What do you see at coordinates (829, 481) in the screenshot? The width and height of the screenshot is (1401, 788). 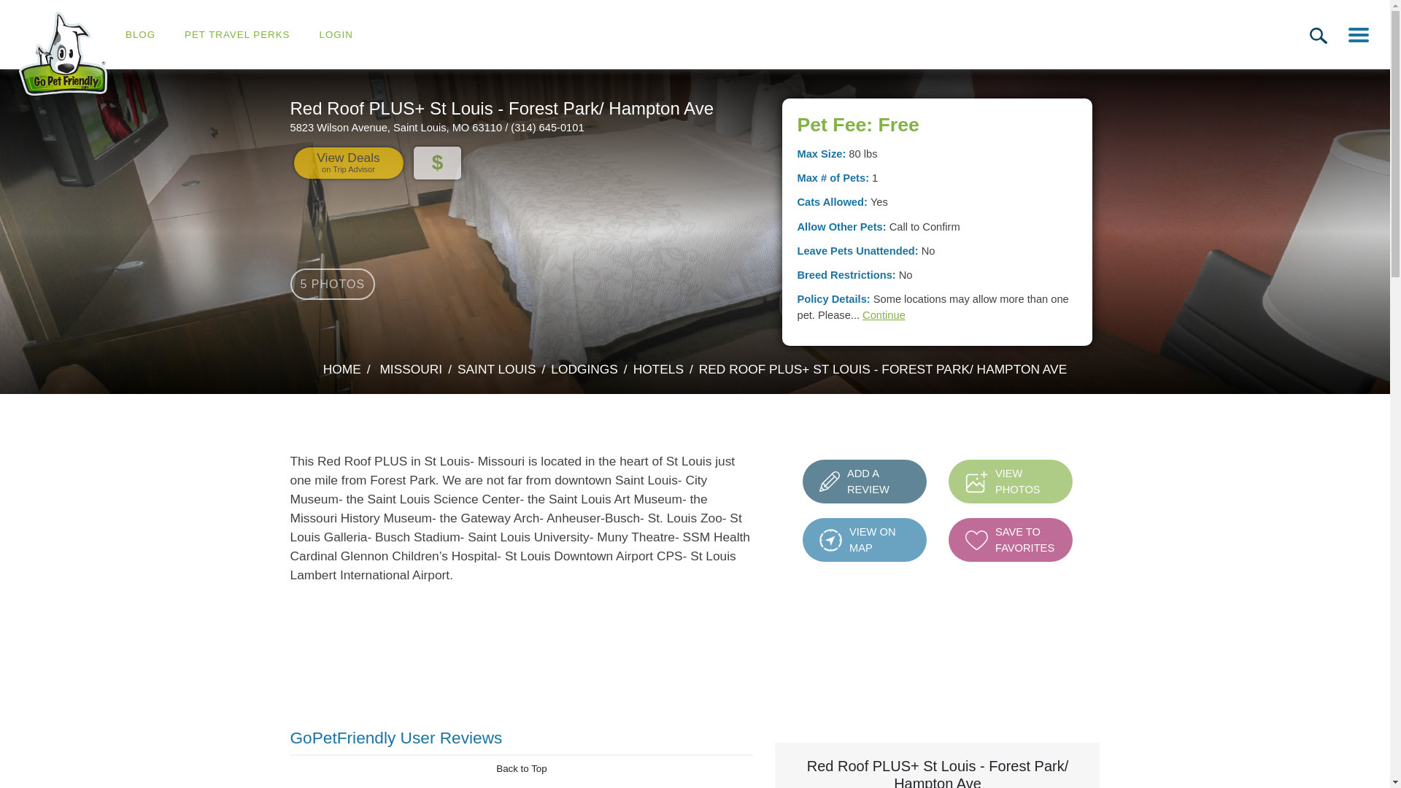 I see `Add A Review` at bounding box center [829, 481].